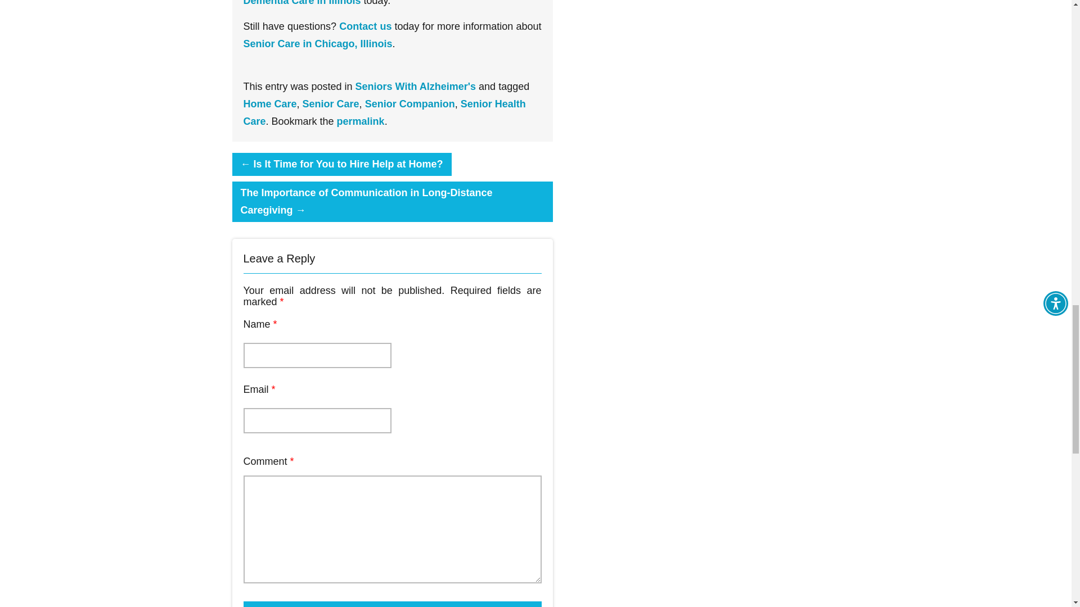 The width and height of the screenshot is (1080, 607). What do you see at coordinates (331, 103) in the screenshot?
I see `Senior Care` at bounding box center [331, 103].